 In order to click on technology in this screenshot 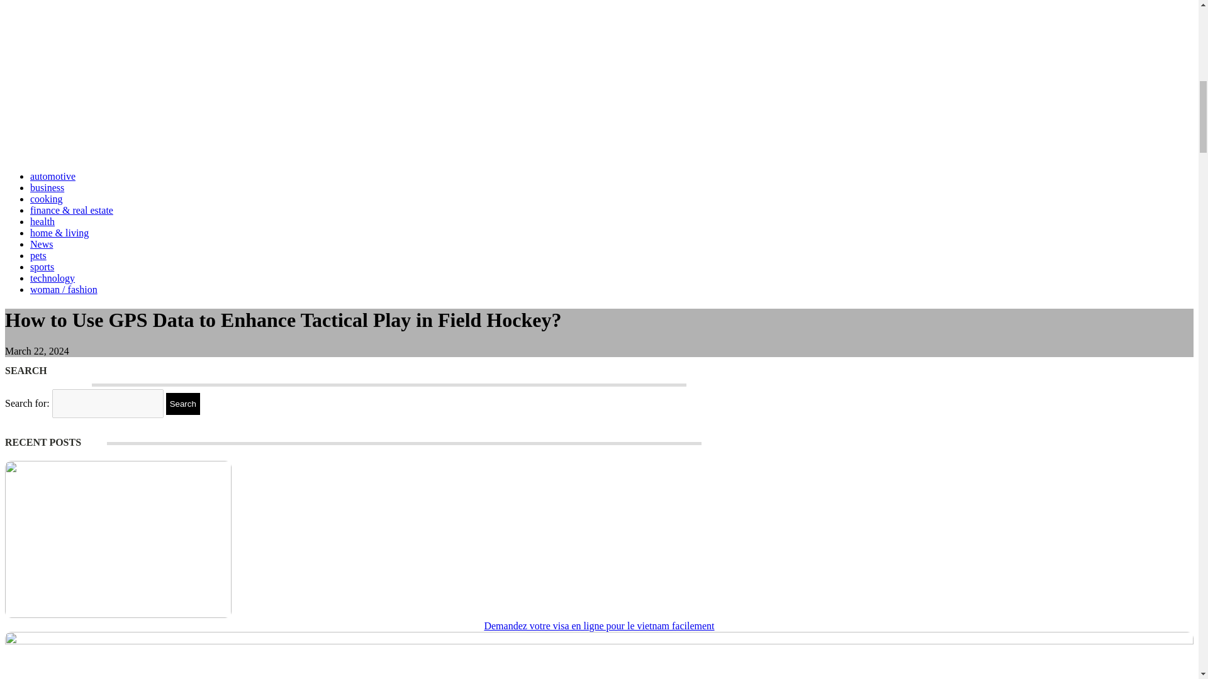, I will do `click(53, 278)`.